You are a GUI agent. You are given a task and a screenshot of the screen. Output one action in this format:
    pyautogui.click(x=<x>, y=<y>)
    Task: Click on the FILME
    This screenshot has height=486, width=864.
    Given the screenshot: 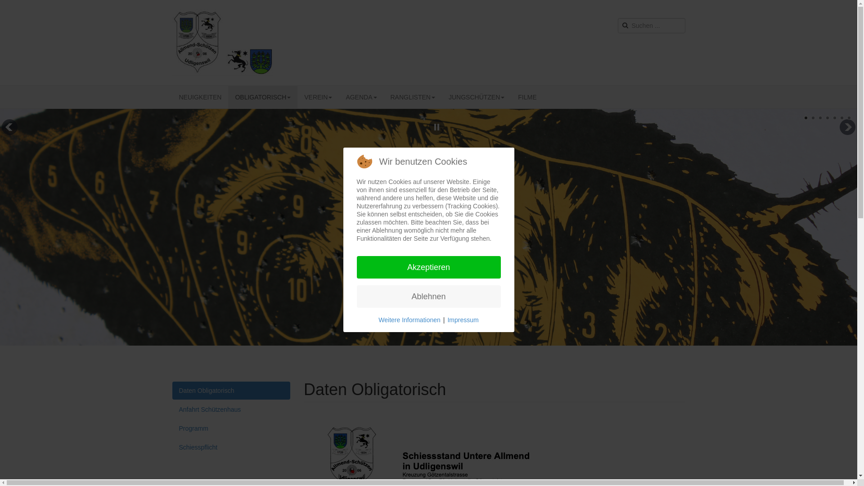 What is the action you would take?
    pyautogui.click(x=527, y=97)
    